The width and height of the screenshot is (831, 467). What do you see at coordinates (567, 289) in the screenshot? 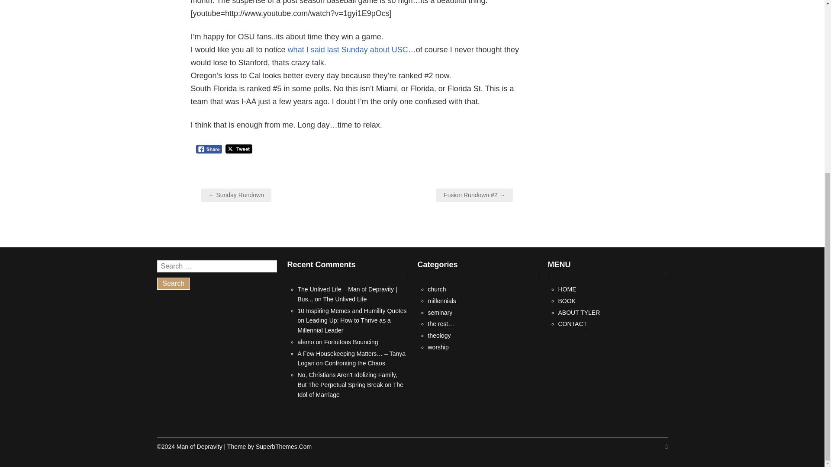
I see `HOME` at bounding box center [567, 289].